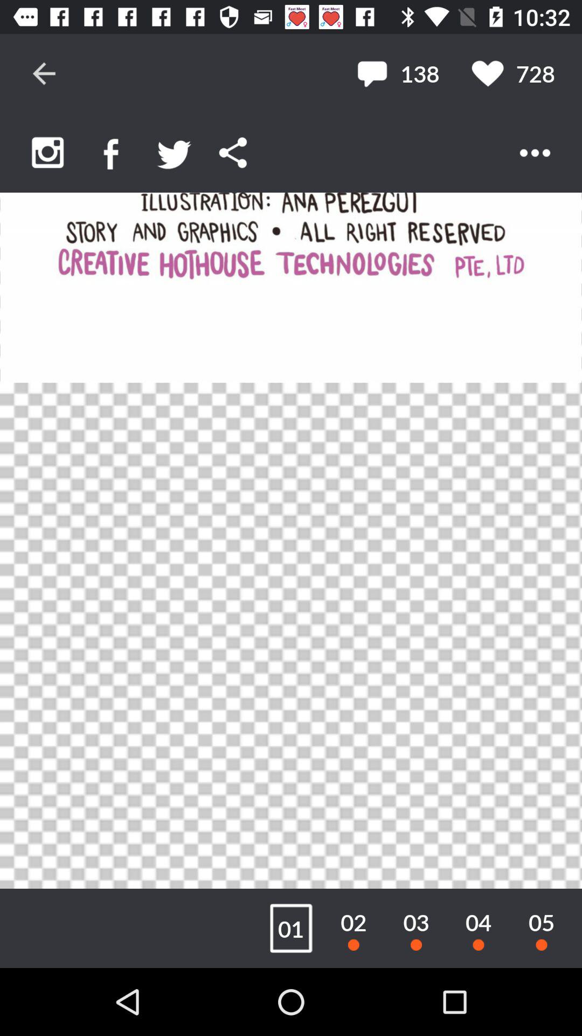 The image size is (582, 1036). What do you see at coordinates (233, 152) in the screenshot?
I see `share web page` at bounding box center [233, 152].